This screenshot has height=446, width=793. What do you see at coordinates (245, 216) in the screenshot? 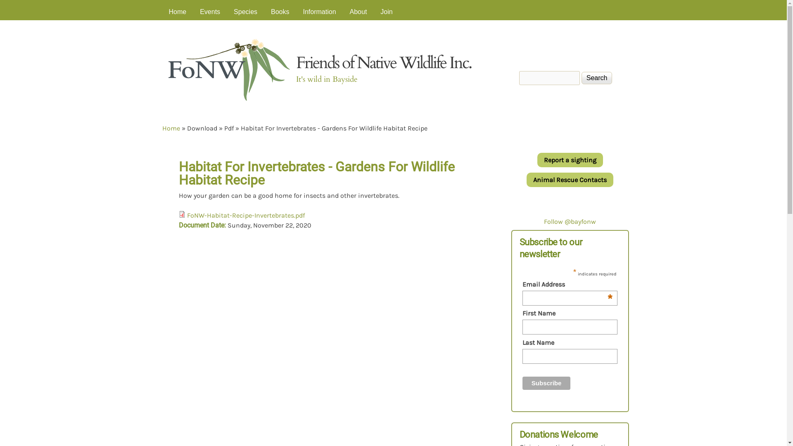
I see `FoNW-Habitat-Recipe-Invertebrates.pdf` at bounding box center [245, 216].